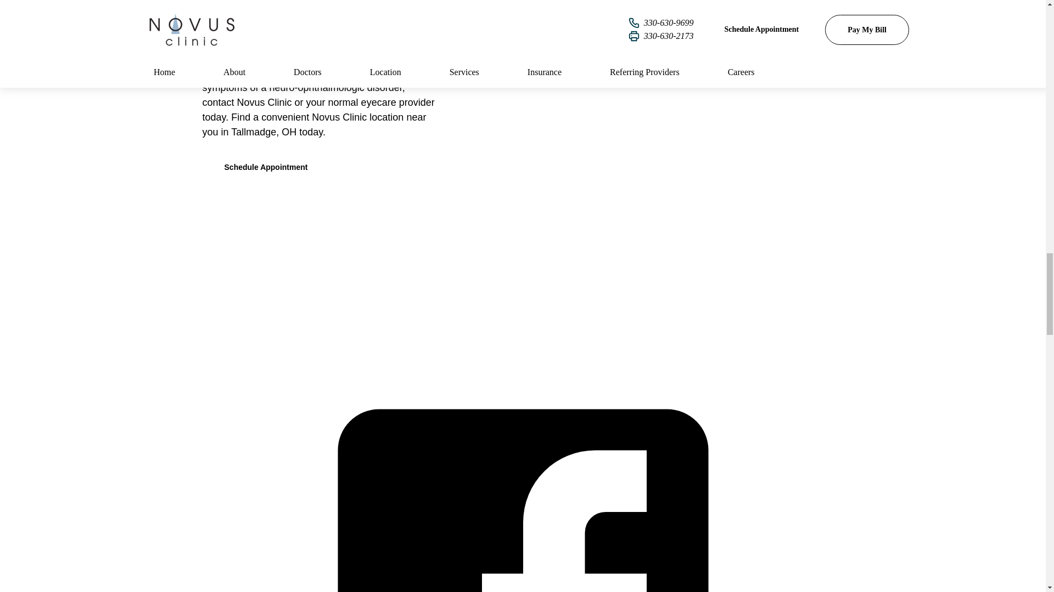 The image size is (1054, 592). I want to click on Accessibility, so click(548, 306).